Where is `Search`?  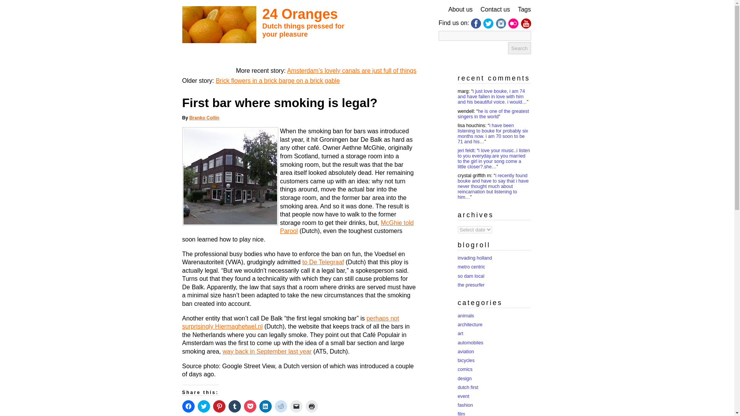
Search is located at coordinates (520, 48).